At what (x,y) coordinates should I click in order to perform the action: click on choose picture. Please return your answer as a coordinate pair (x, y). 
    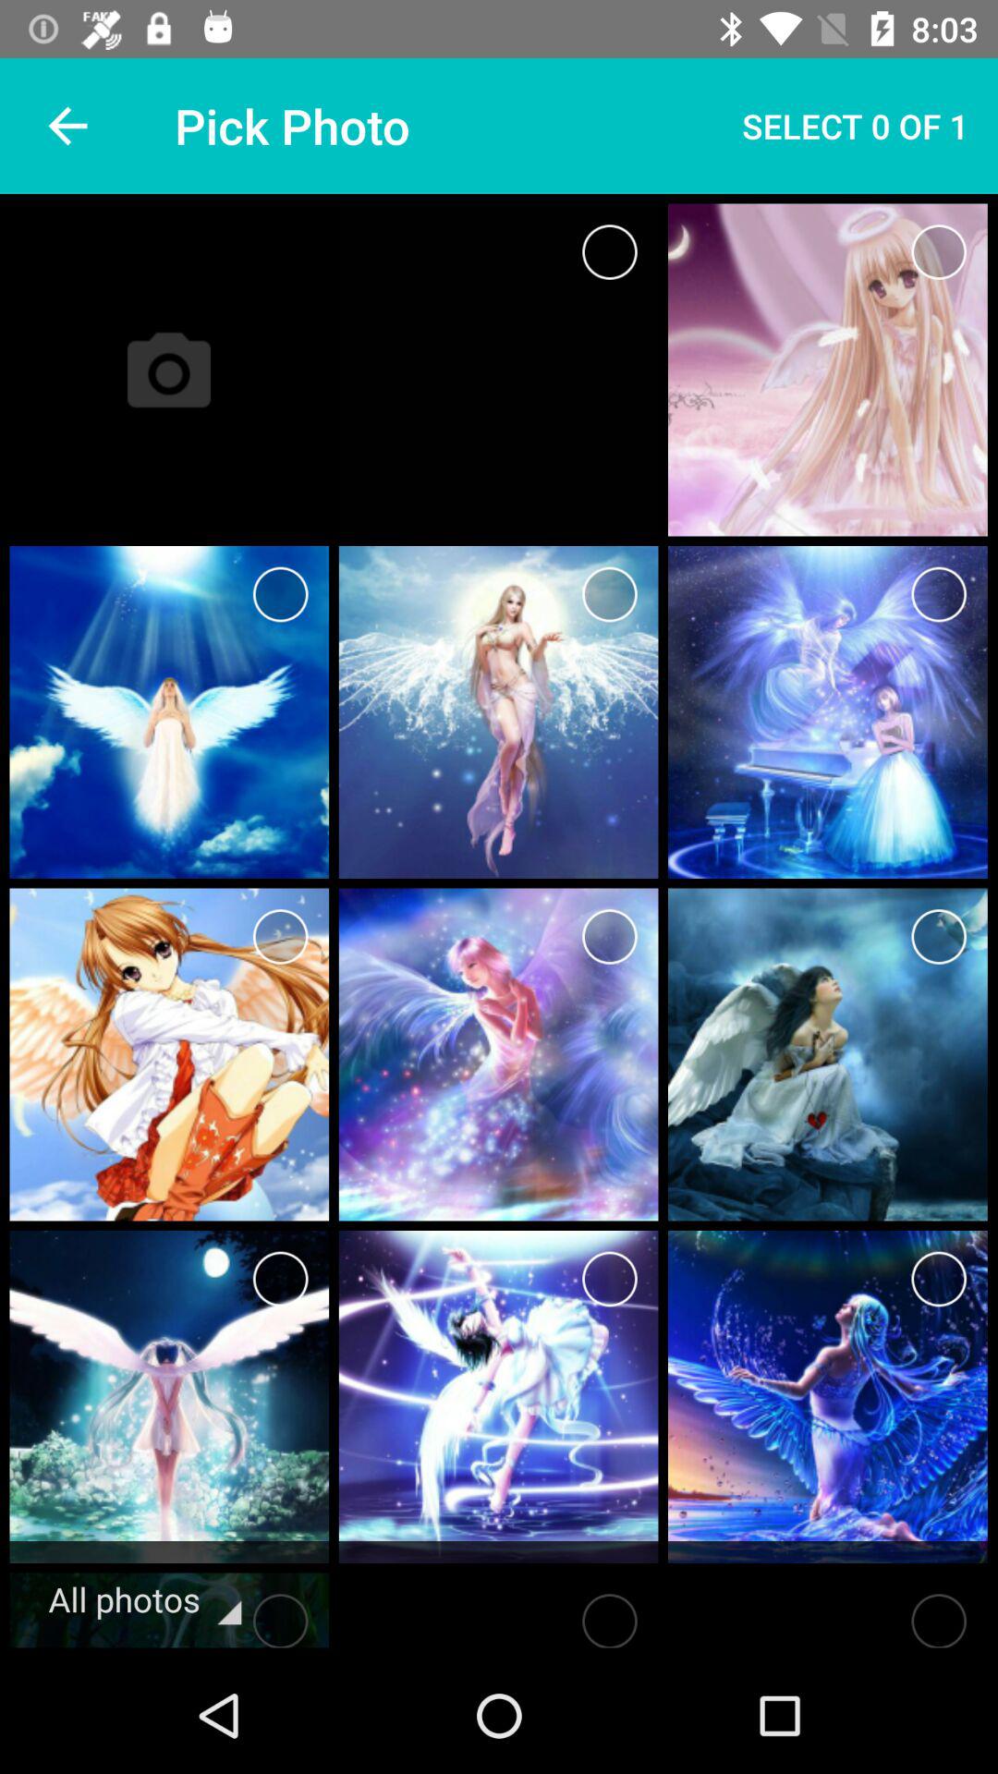
    Looking at the image, I should click on (939, 1615).